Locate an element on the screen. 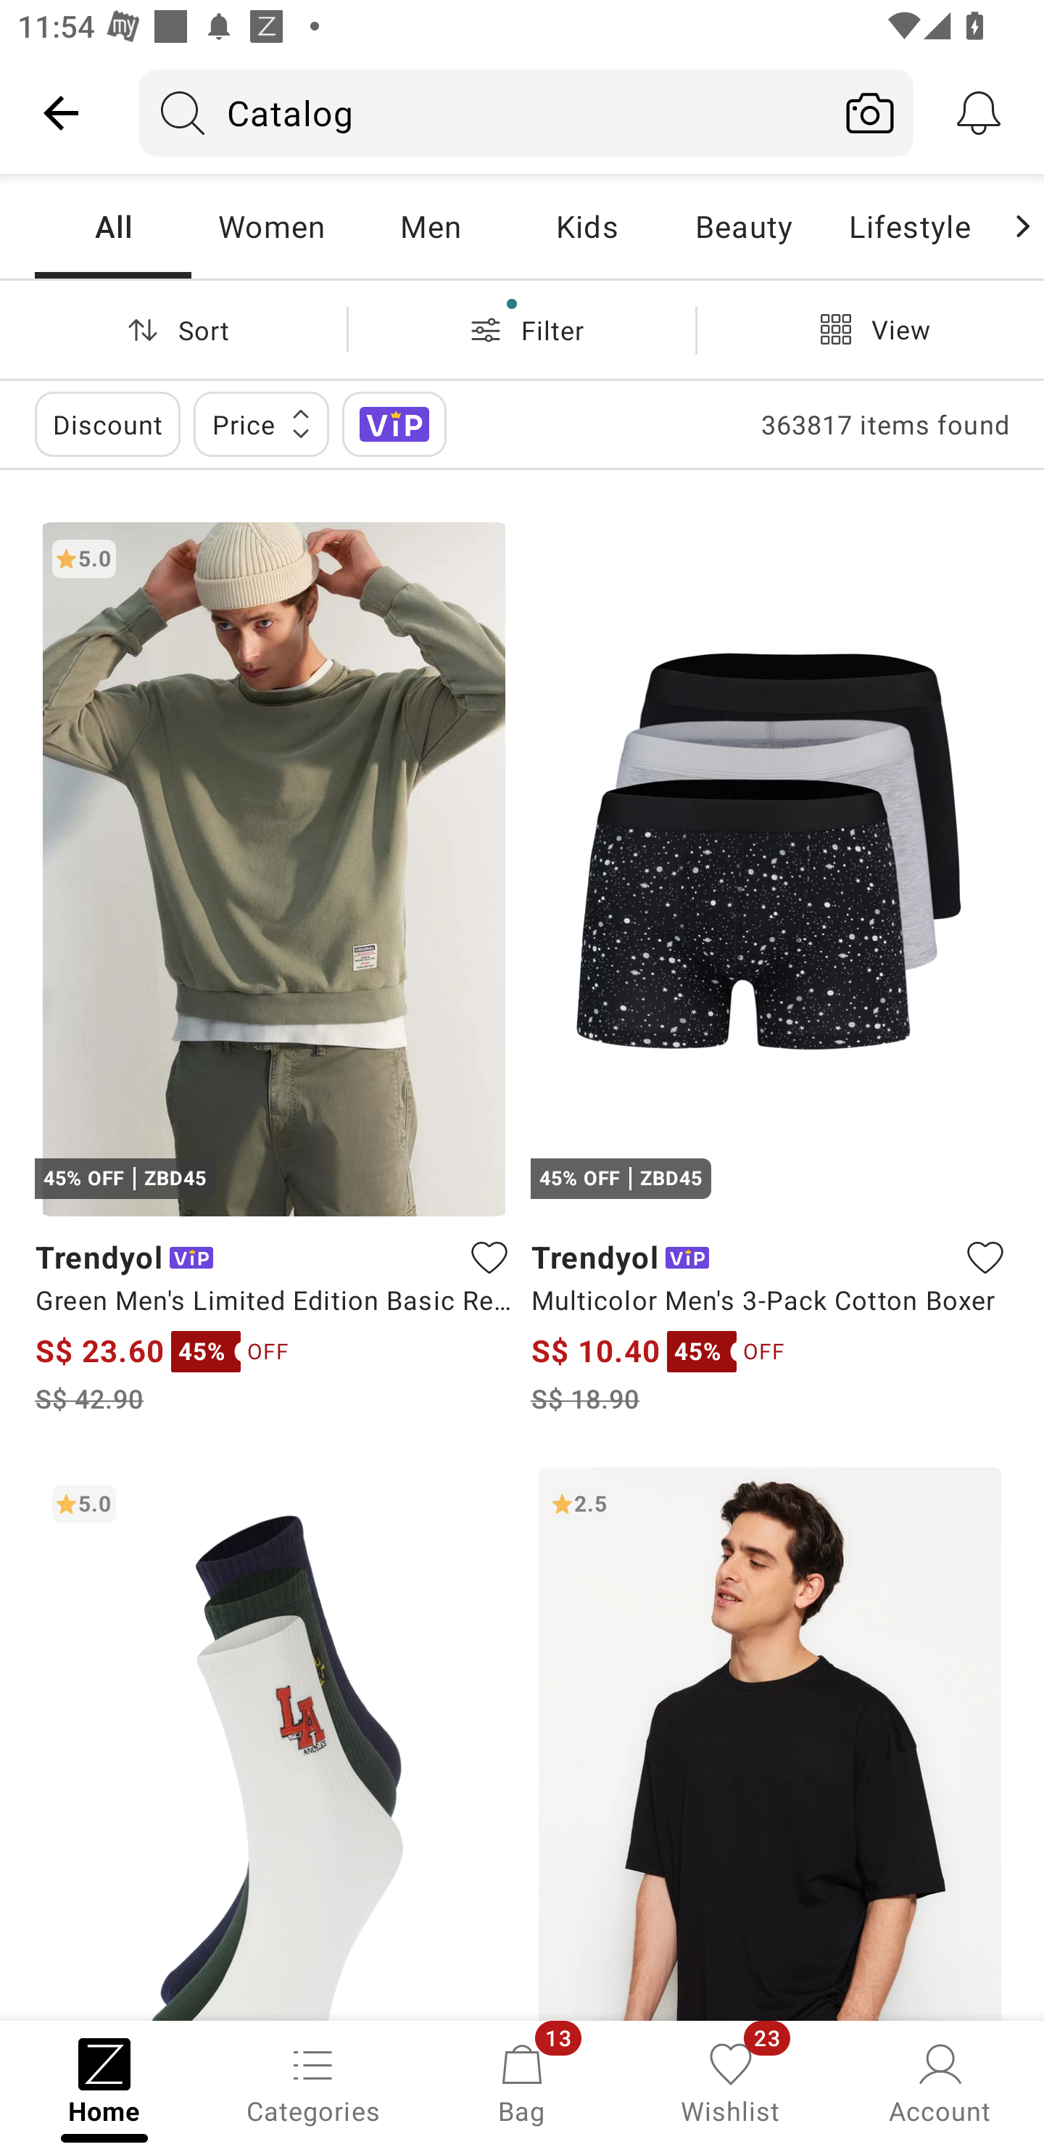 The height and width of the screenshot is (2147, 1044). Price is located at coordinates (261, 424).